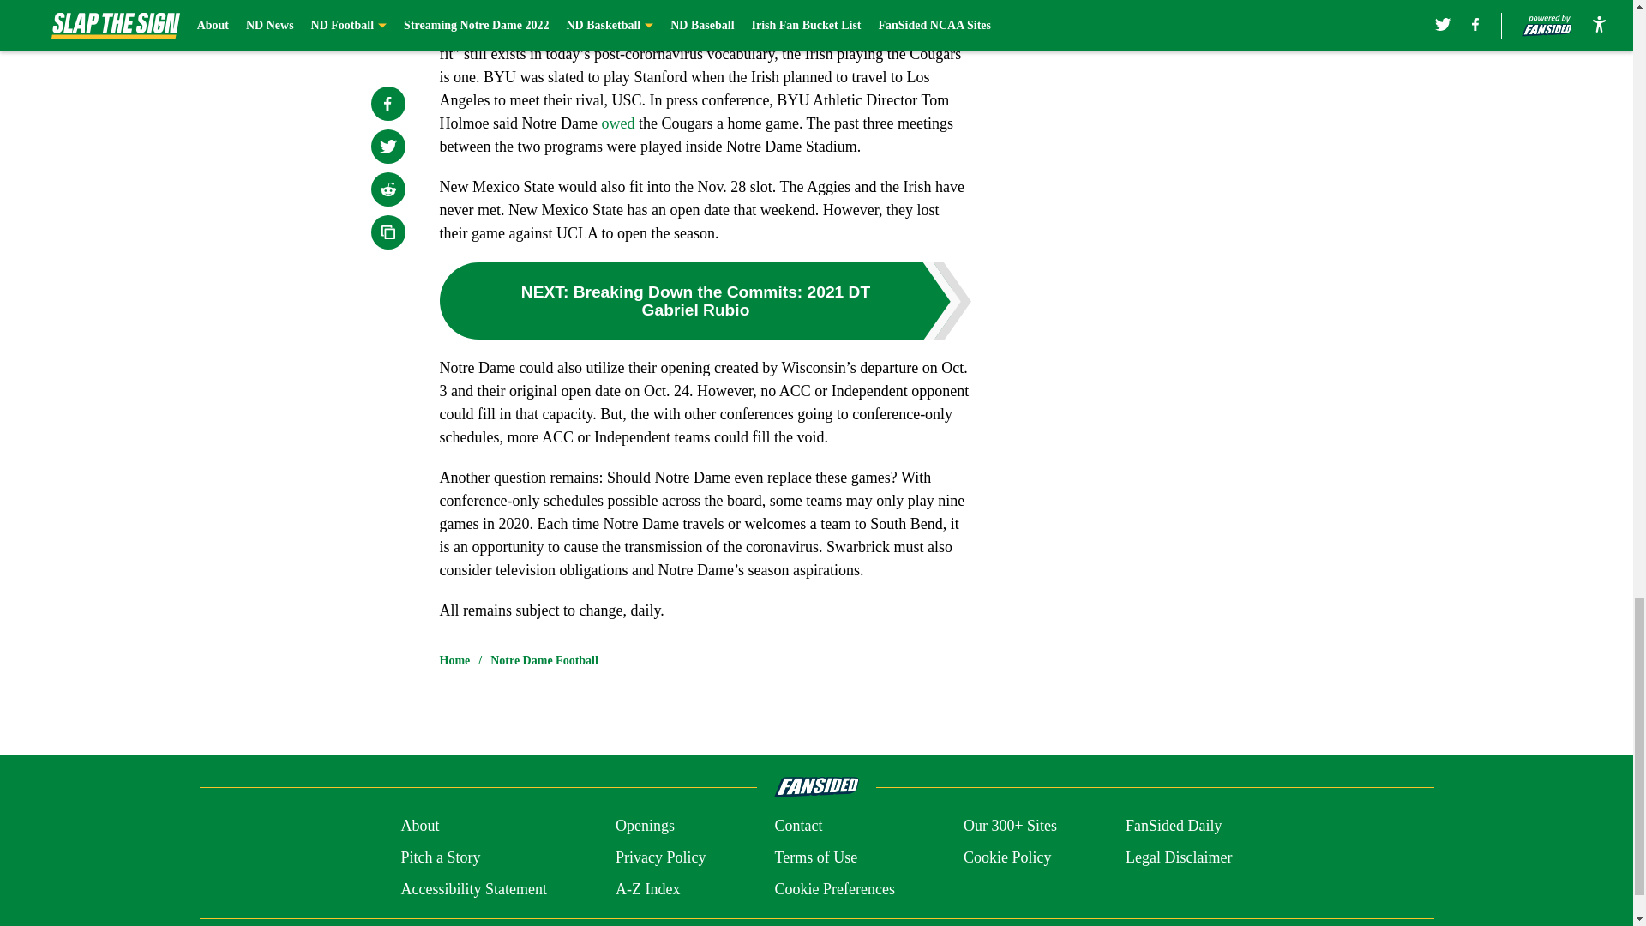 This screenshot has height=926, width=1646. What do you see at coordinates (440, 857) in the screenshot?
I see `Pitch a Story` at bounding box center [440, 857].